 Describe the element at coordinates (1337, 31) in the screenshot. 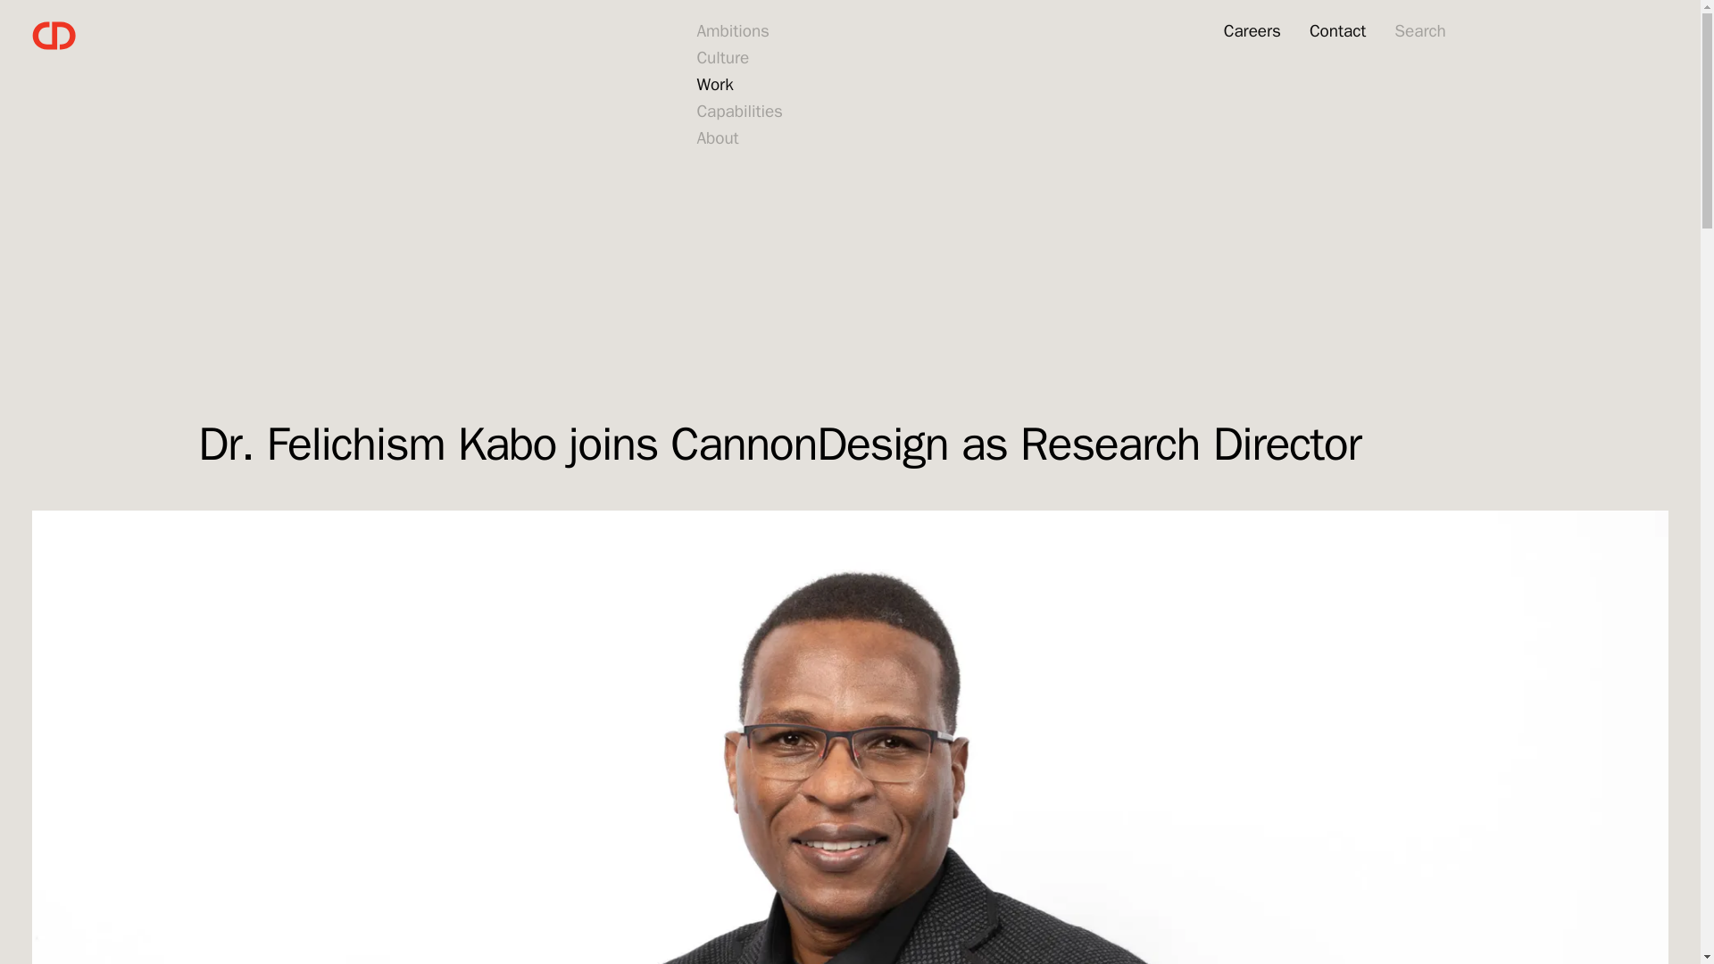

I see `Contact` at that location.